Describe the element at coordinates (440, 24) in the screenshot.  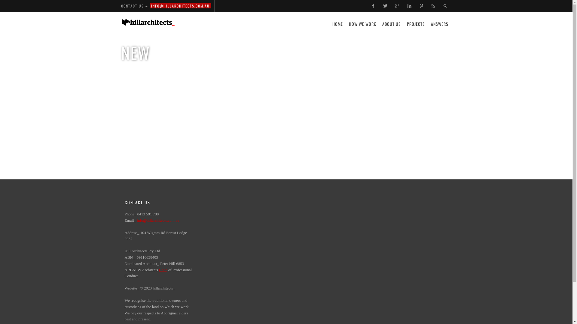
I see `ANSWERS` at that location.